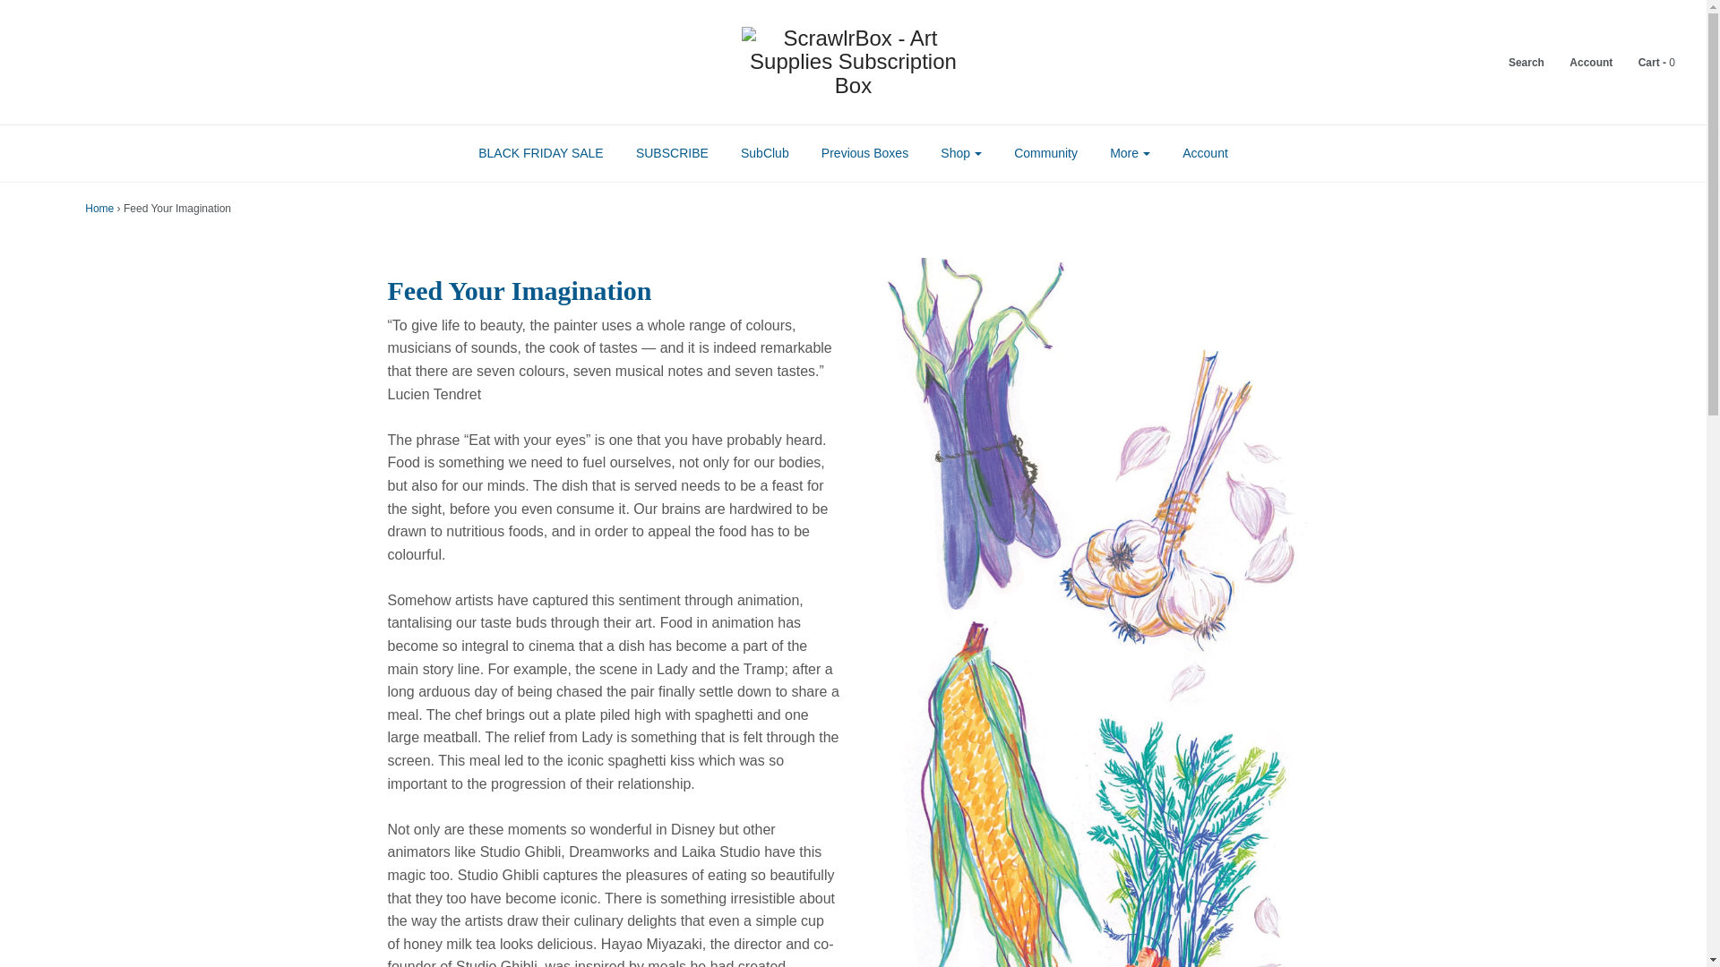 The width and height of the screenshot is (1720, 967). What do you see at coordinates (1515, 62) in the screenshot?
I see `Search` at bounding box center [1515, 62].